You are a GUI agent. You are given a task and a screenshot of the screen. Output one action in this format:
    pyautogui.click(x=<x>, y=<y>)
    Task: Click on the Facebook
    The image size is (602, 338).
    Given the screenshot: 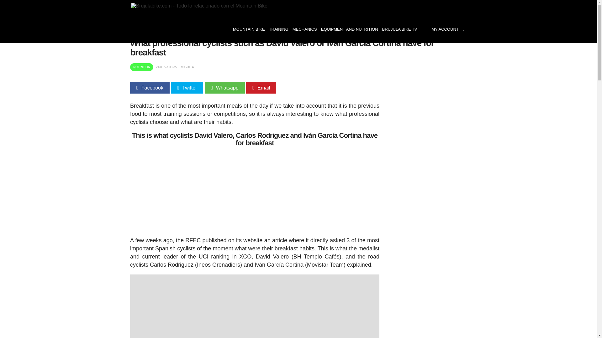 What is the action you would take?
    pyautogui.click(x=150, y=88)
    